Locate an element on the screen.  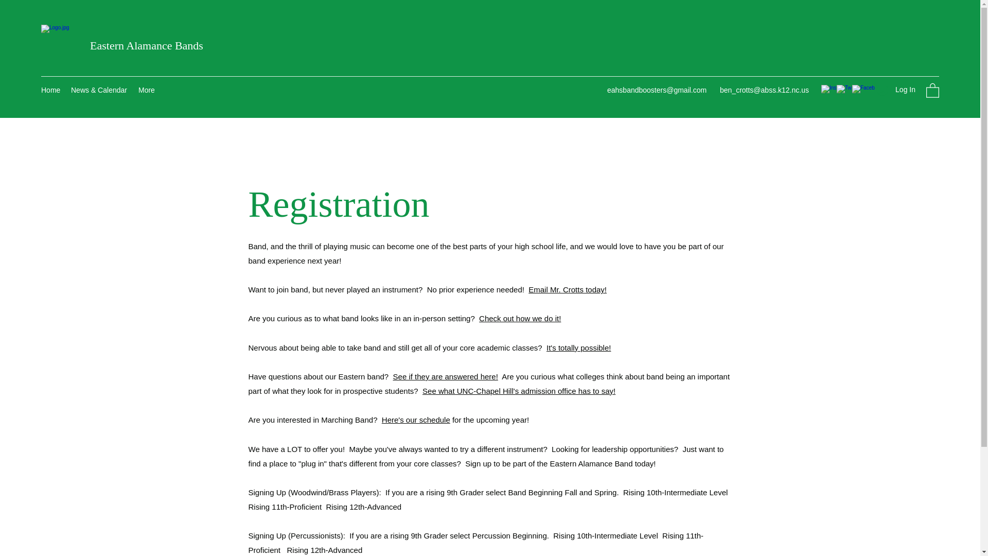
Home is located at coordinates (50, 90).